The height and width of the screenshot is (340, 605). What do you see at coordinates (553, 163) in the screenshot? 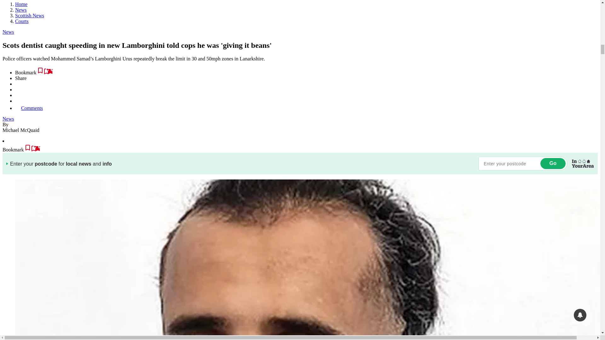
I see `Go` at bounding box center [553, 163].